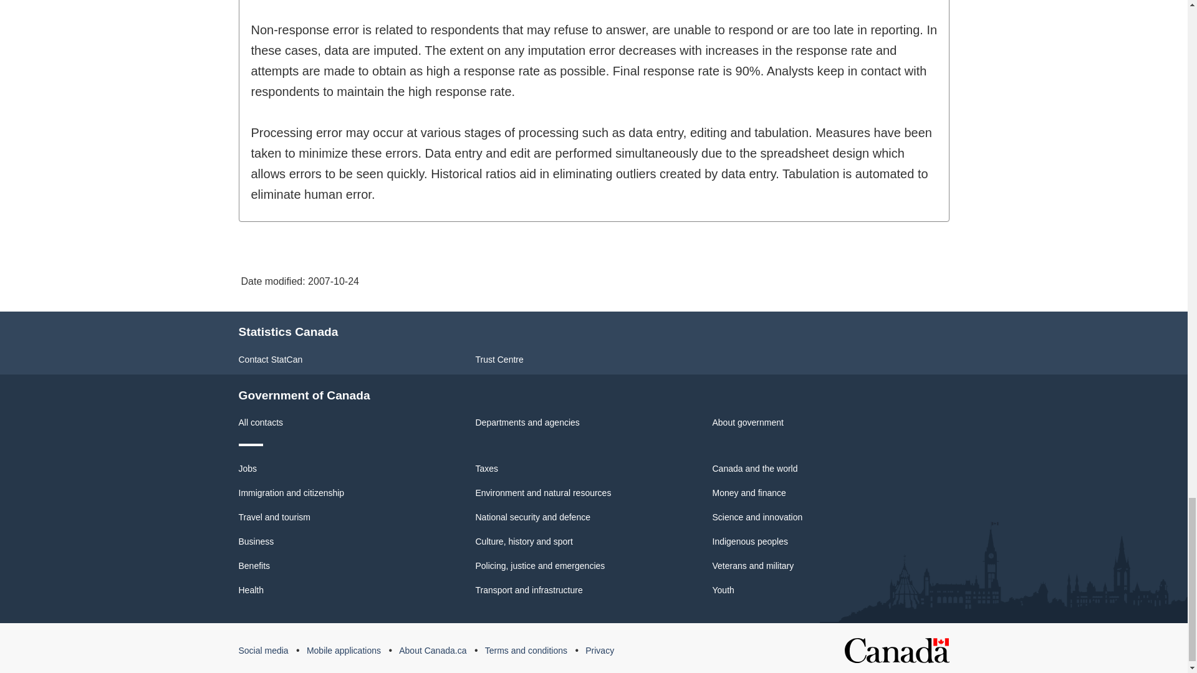  Describe the element at coordinates (527, 422) in the screenshot. I see `Departments and agencies` at that location.